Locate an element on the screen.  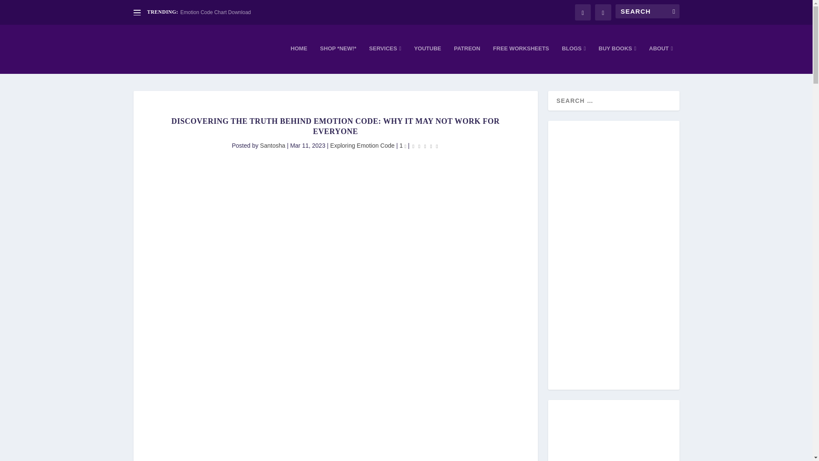
Santosha is located at coordinates (273, 145).